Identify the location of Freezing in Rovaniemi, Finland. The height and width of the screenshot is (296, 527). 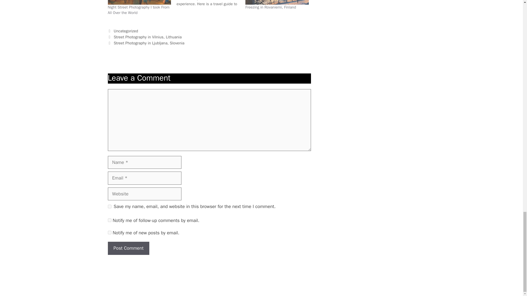
(271, 7).